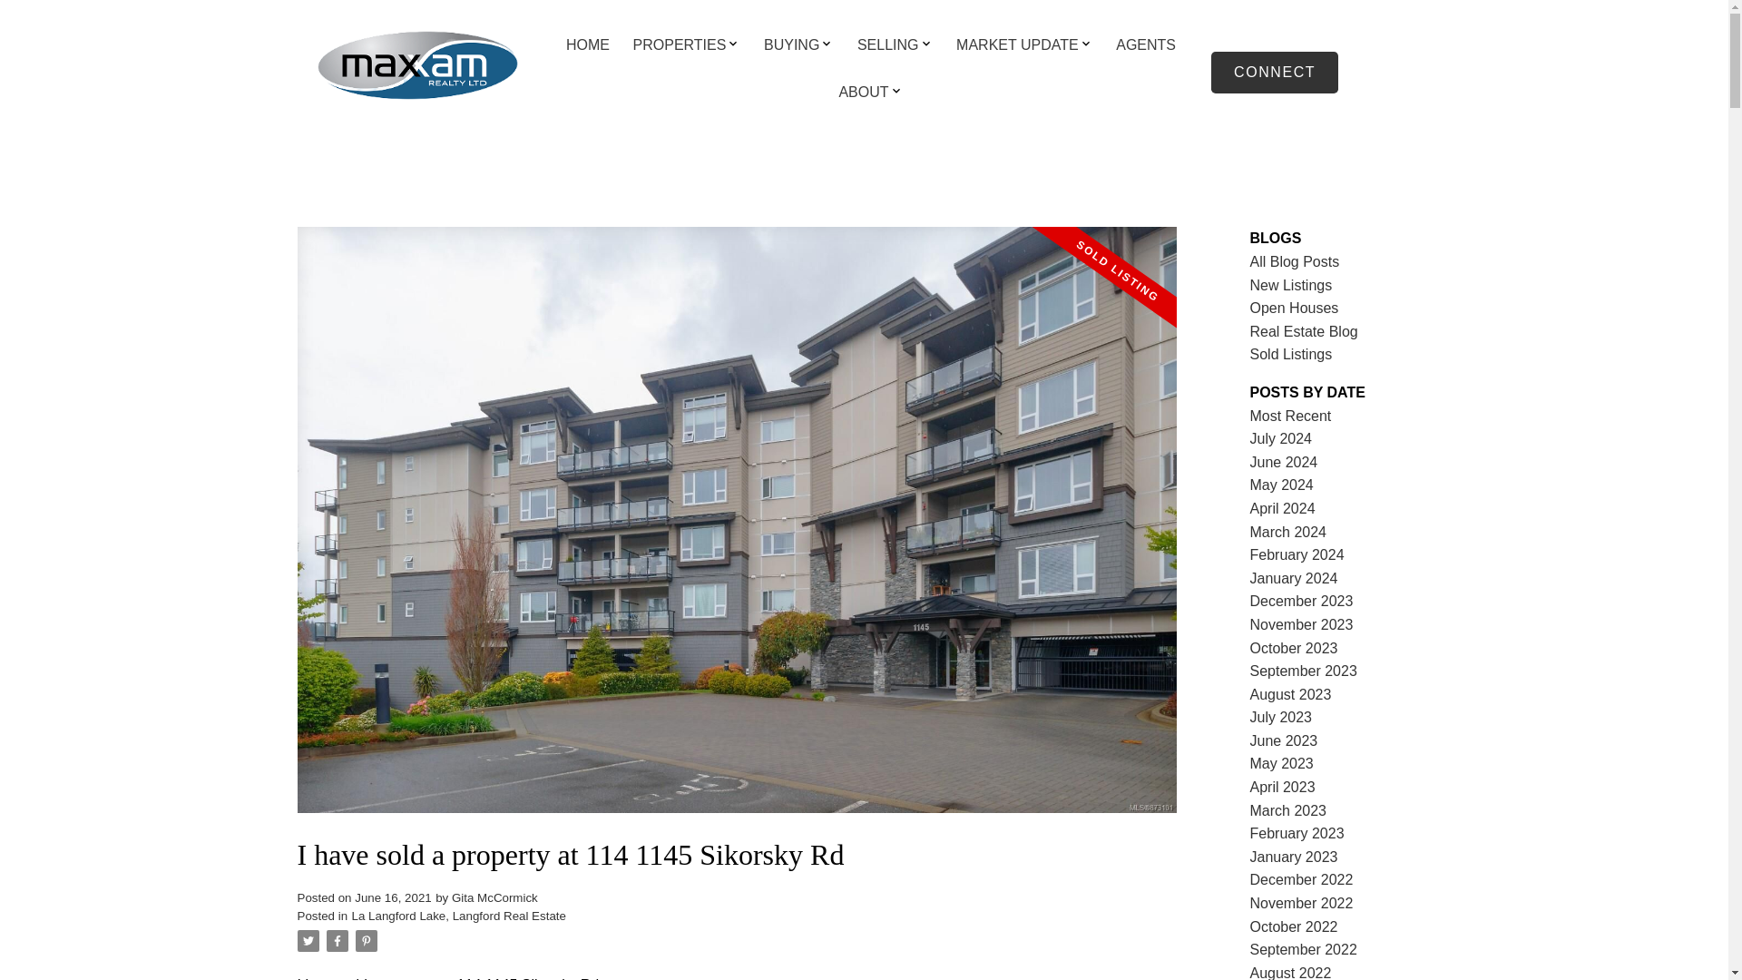 The height and width of the screenshot is (980, 1742). Describe the element at coordinates (1291, 285) in the screenshot. I see `New Listings` at that location.